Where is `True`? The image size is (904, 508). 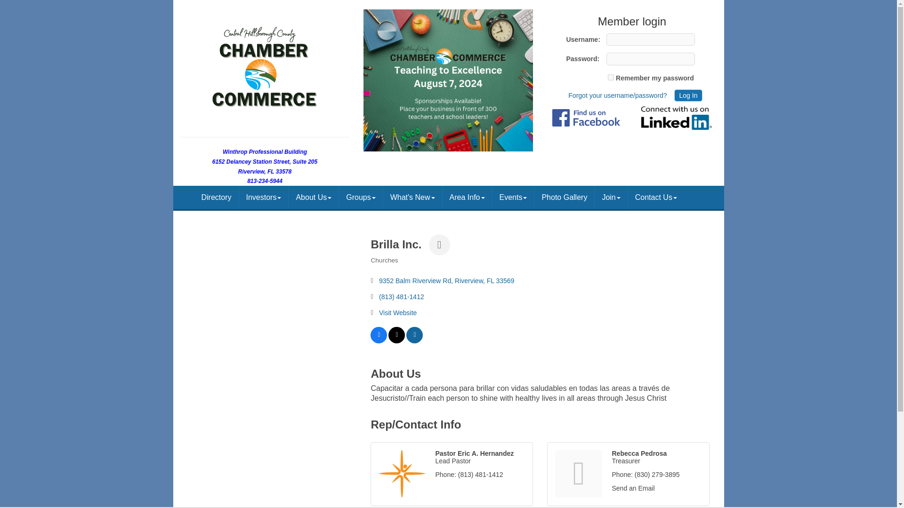 True is located at coordinates (610, 77).